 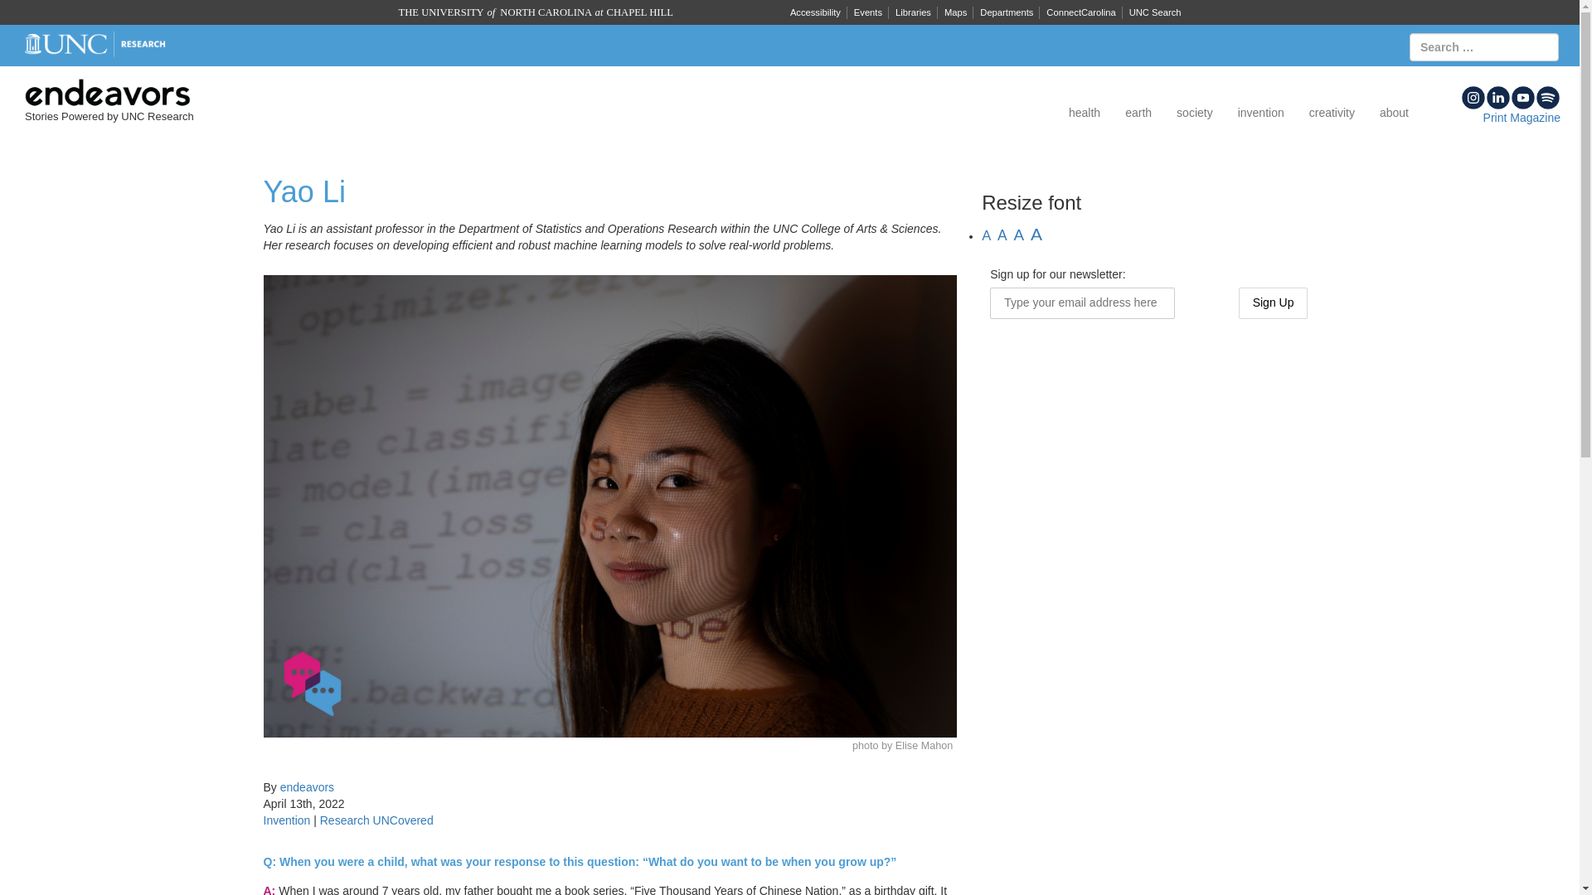 What do you see at coordinates (1522, 118) in the screenshot?
I see `Print Magazine` at bounding box center [1522, 118].